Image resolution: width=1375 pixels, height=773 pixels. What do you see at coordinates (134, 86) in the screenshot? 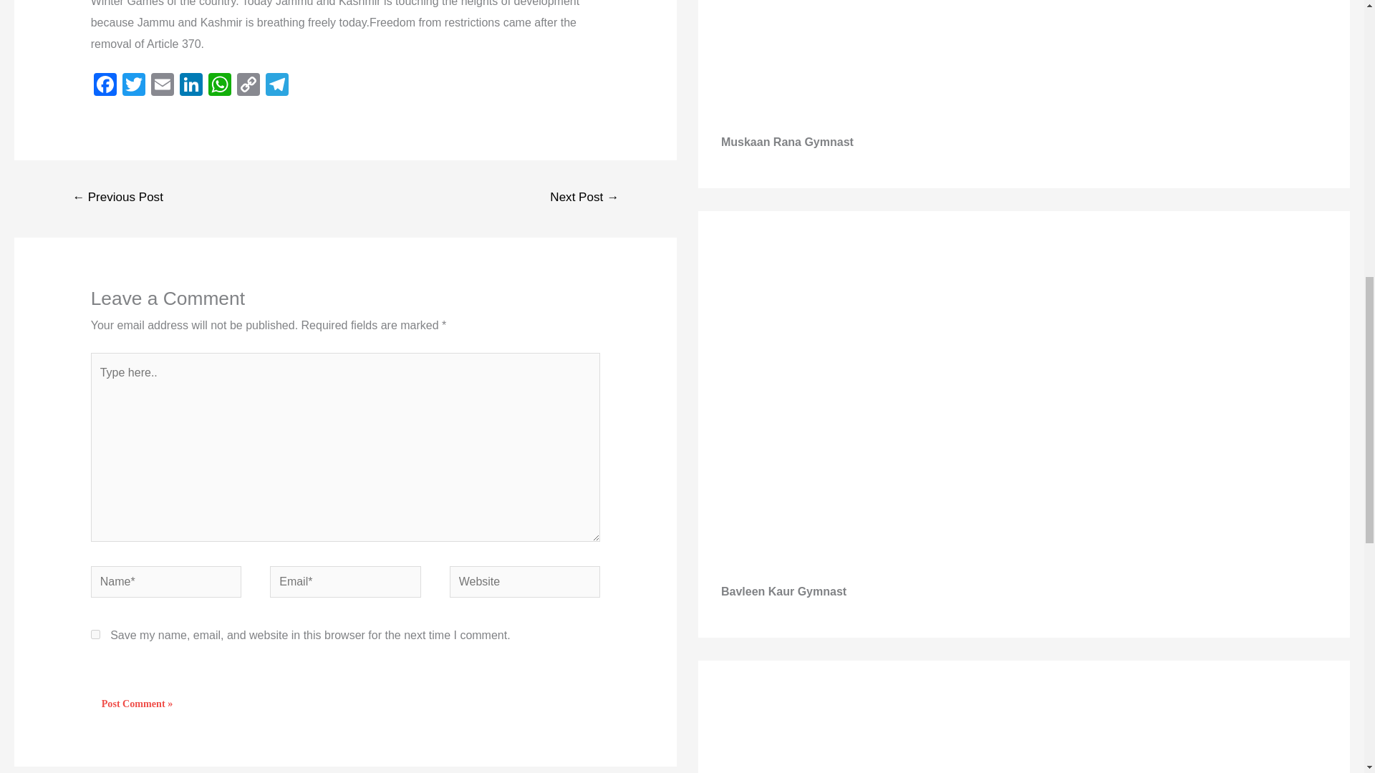
I see `Twitter` at bounding box center [134, 86].